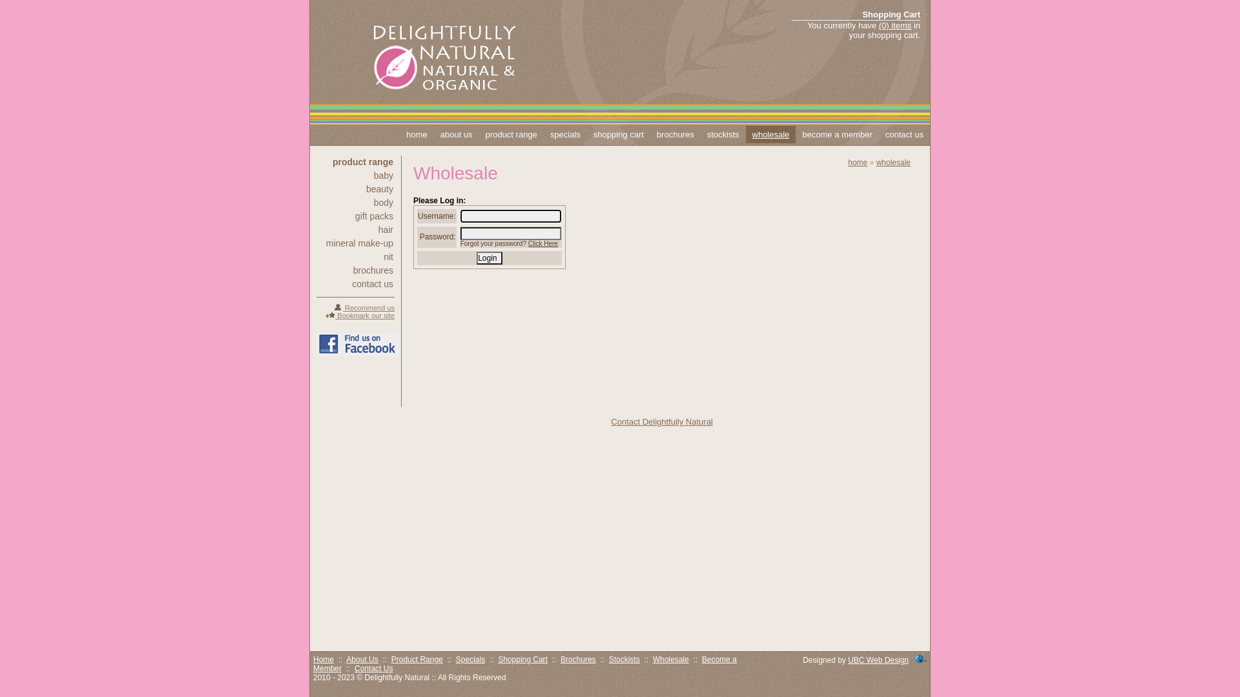  I want to click on gift packs, so click(355, 216).